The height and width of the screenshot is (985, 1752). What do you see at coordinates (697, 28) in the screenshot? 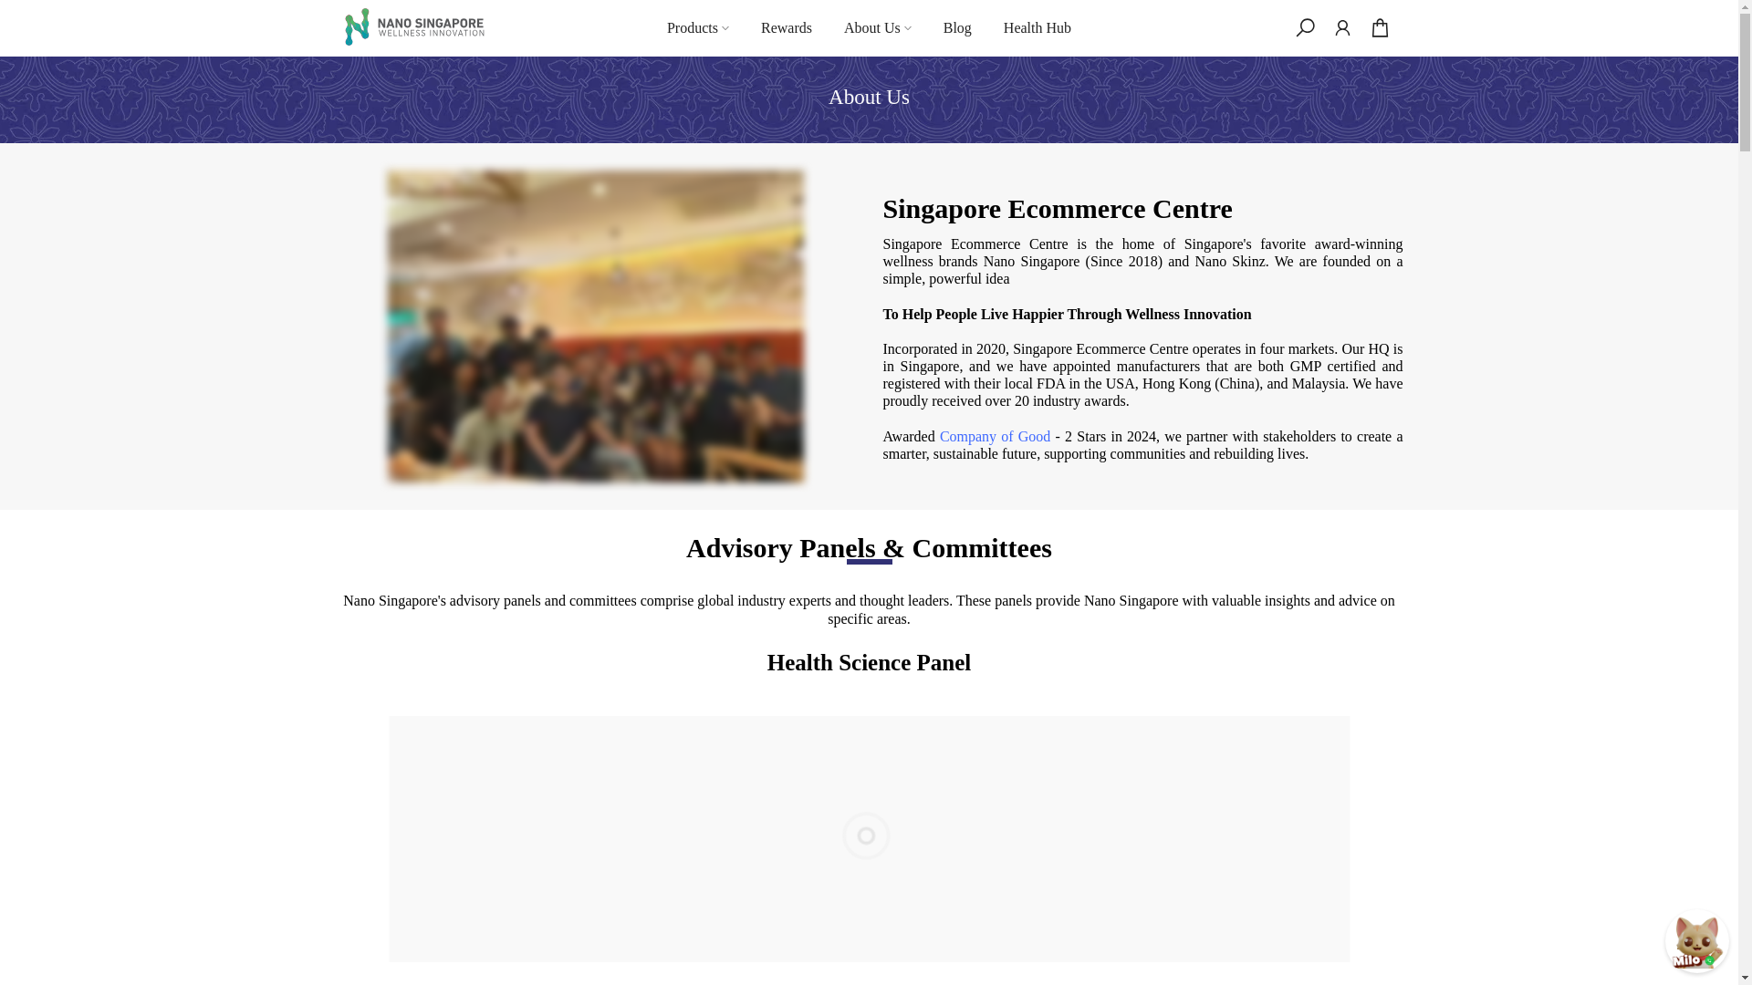
I see `Products` at bounding box center [697, 28].